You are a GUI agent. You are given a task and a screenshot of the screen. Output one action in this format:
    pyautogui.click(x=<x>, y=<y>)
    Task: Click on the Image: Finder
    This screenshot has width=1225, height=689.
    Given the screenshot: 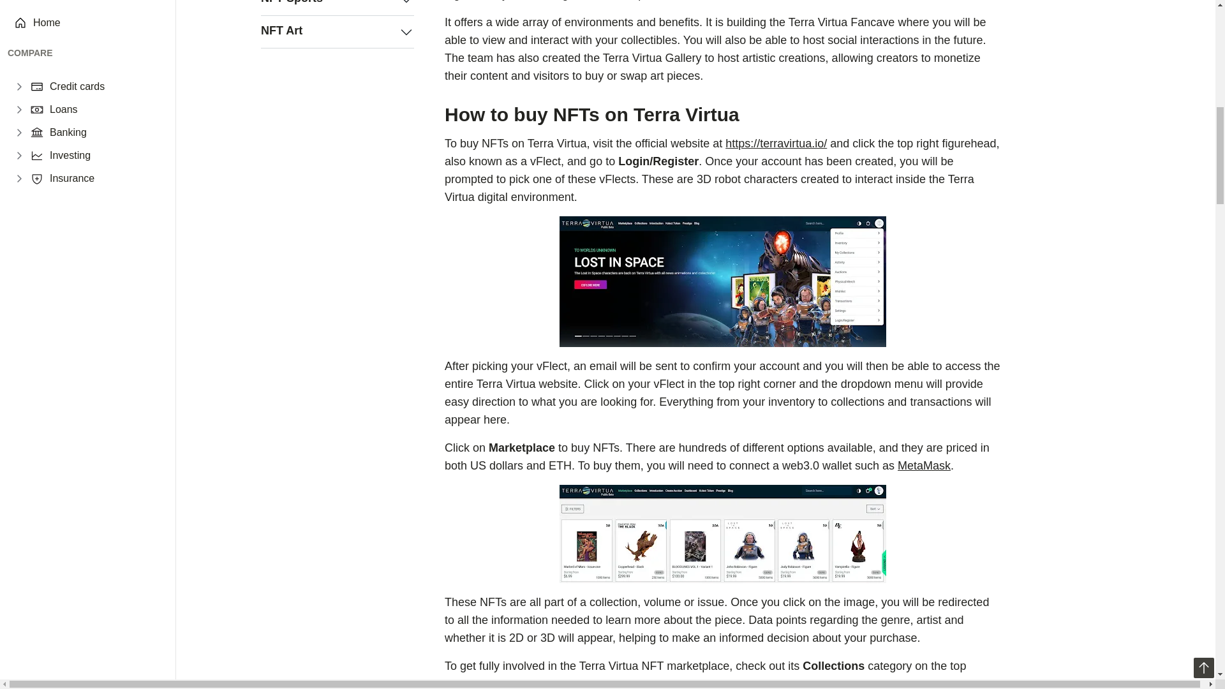 What is the action you would take?
    pyautogui.click(x=722, y=533)
    